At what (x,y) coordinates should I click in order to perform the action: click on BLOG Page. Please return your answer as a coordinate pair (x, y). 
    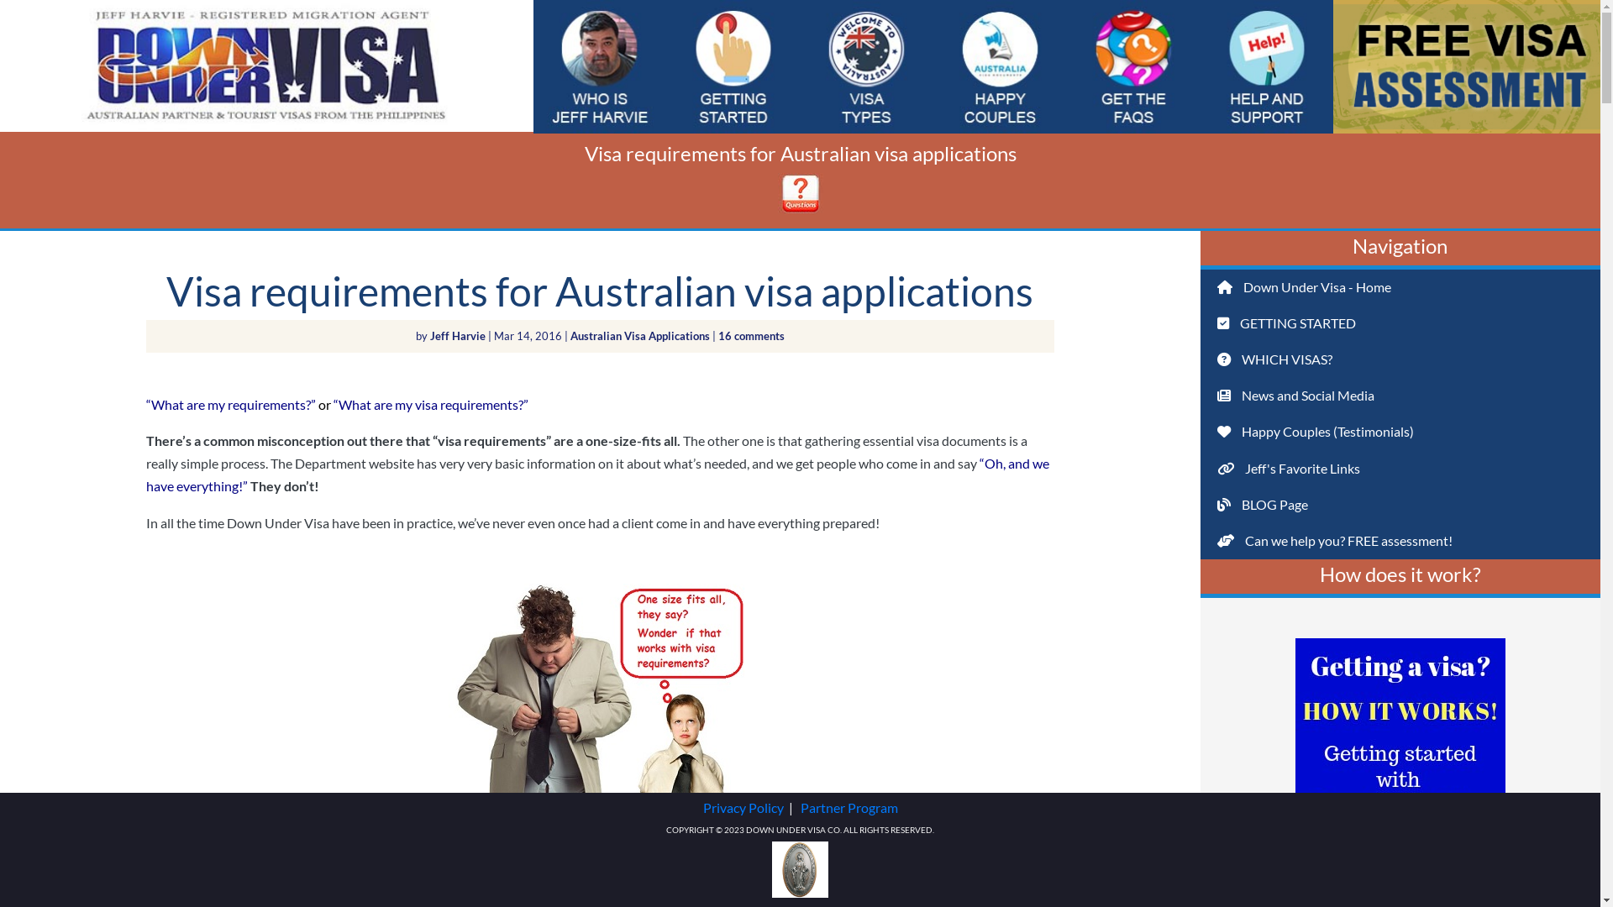
    Looking at the image, I should click on (1400, 506).